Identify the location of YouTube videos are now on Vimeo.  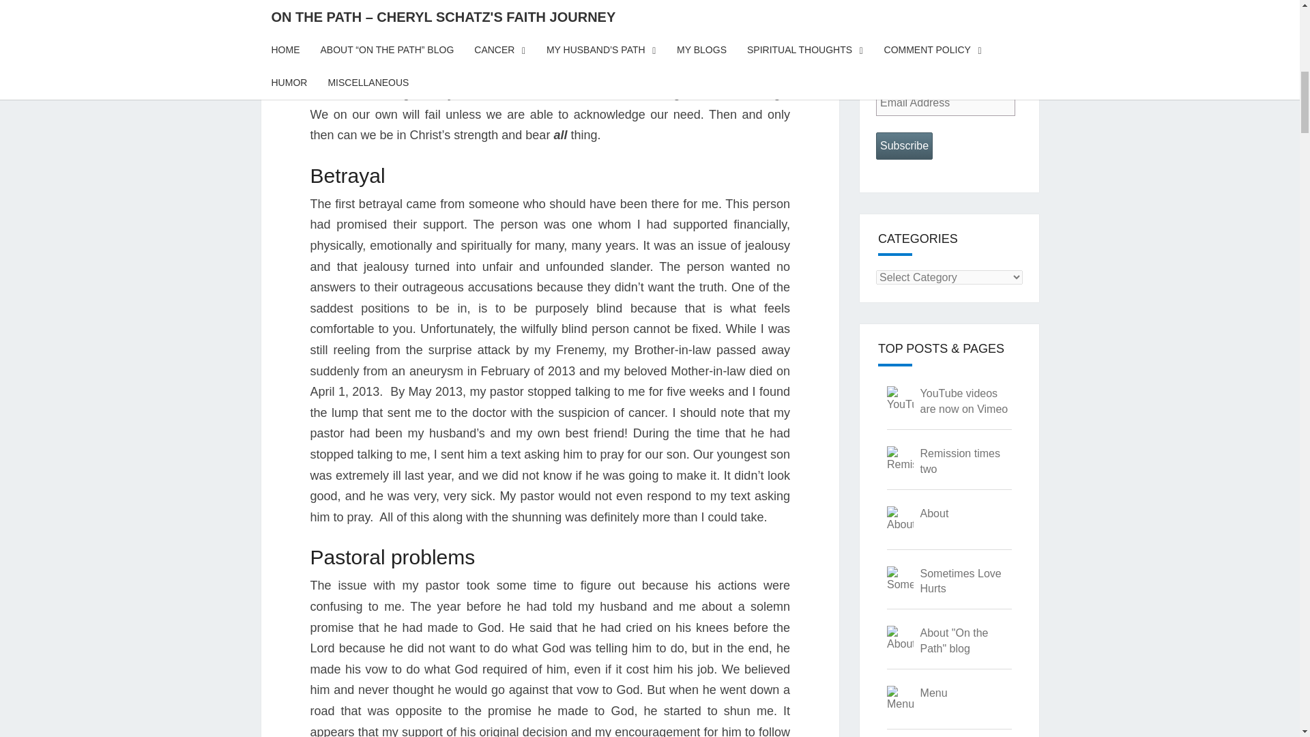
(965, 401).